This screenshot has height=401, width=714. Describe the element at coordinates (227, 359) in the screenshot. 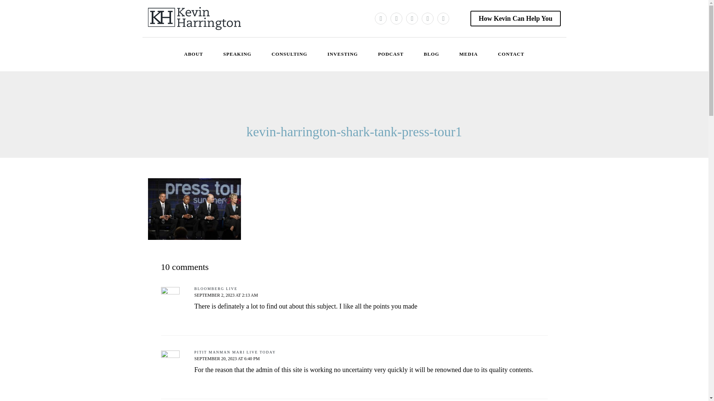

I see `SEPTEMBER 20, 2023 AT 6:40 PM` at that location.